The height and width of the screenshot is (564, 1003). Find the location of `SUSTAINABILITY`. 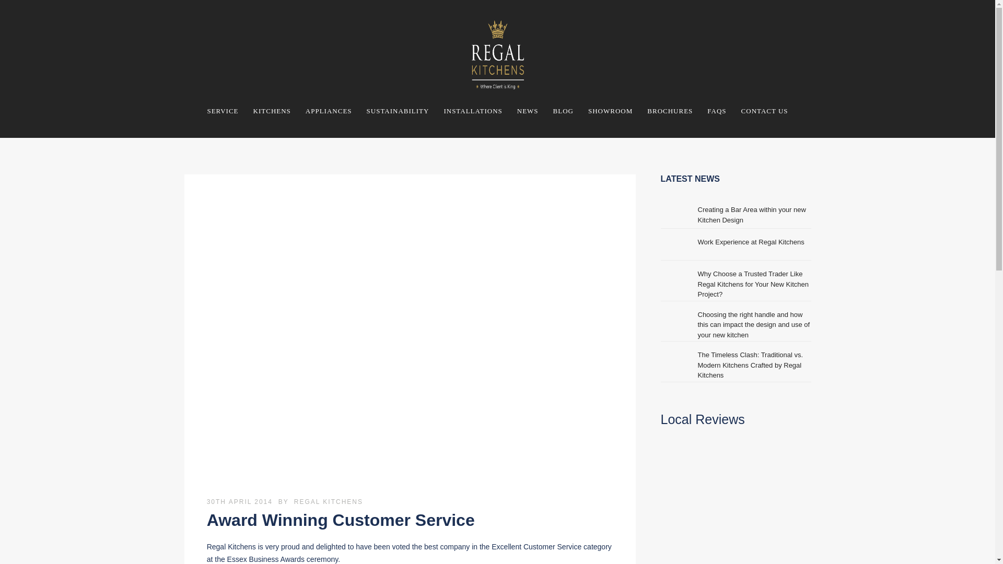

SUSTAINABILITY is located at coordinates (398, 111).